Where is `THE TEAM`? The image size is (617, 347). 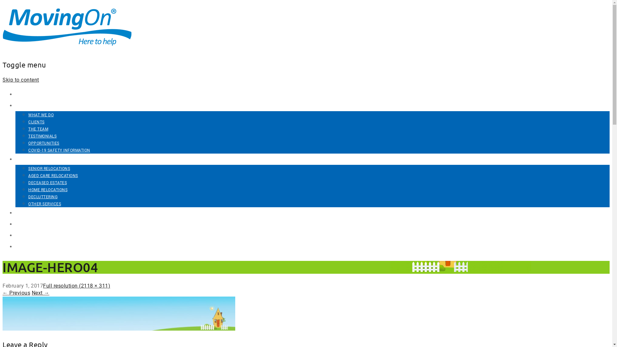 THE TEAM is located at coordinates (38, 129).